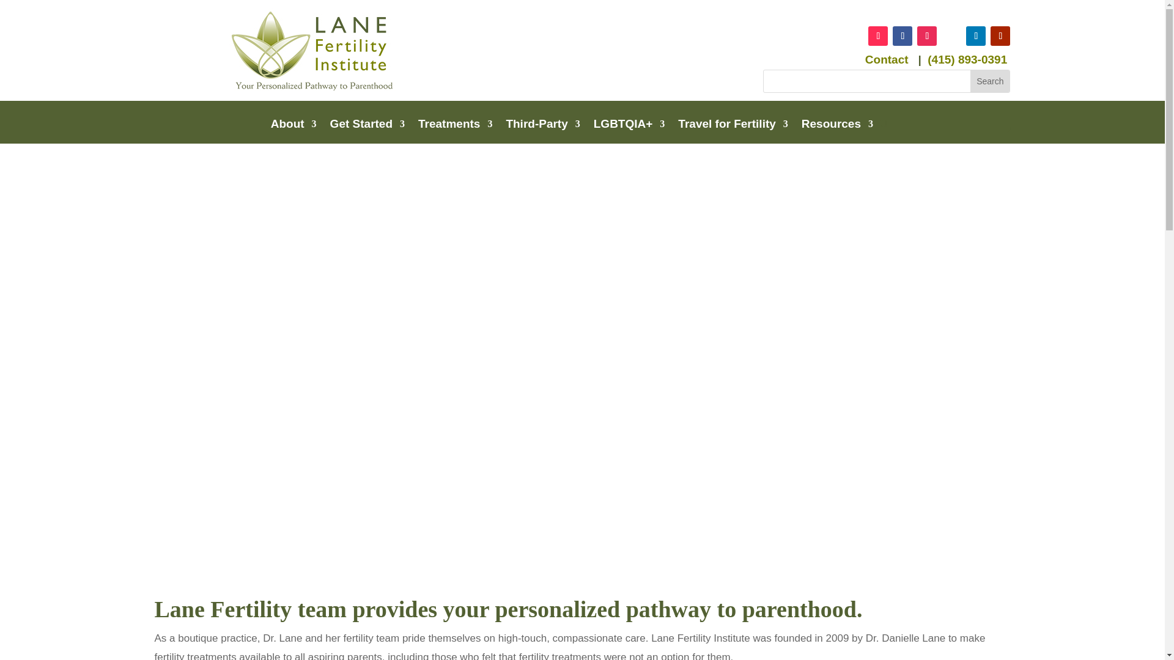 The image size is (1174, 660). I want to click on Follow on Facebook, so click(902, 35).